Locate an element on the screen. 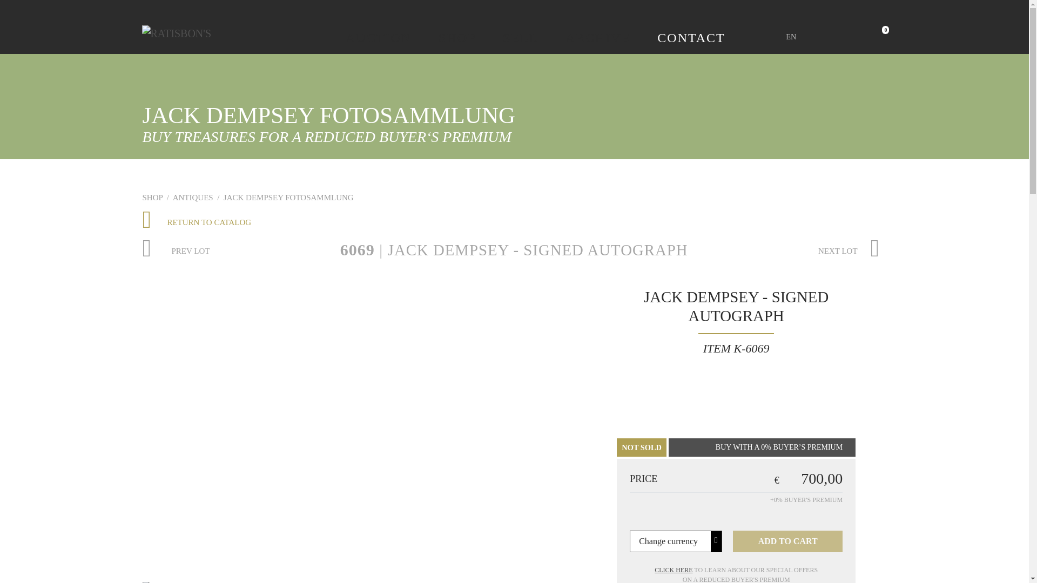 Image resolution: width=1037 pixels, height=583 pixels. SHOP is located at coordinates (457, 38).